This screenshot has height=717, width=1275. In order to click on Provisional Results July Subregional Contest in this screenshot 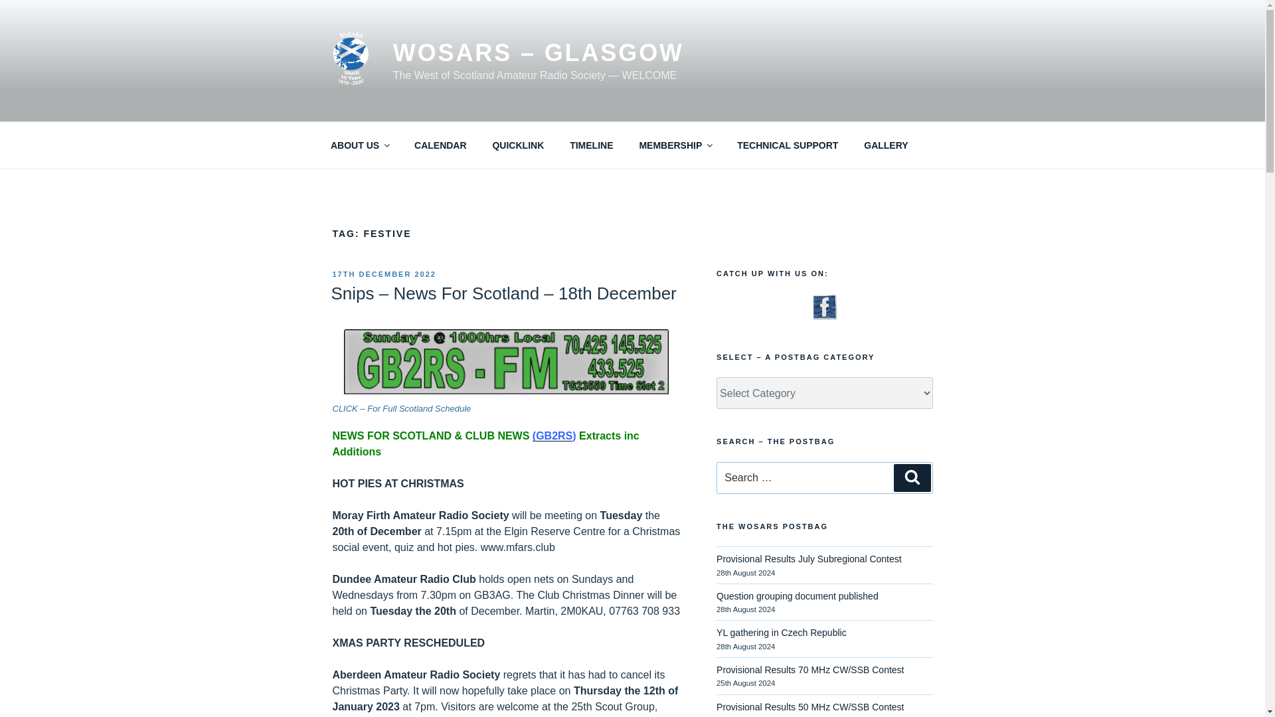, I will do `click(809, 558)`.